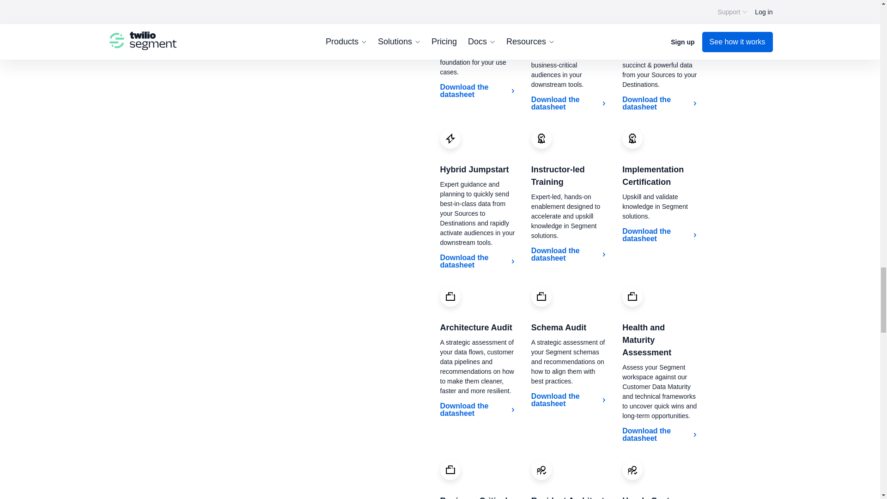 This screenshot has height=499, width=887. What do you see at coordinates (478, 91) in the screenshot?
I see `Download the datasheet` at bounding box center [478, 91].